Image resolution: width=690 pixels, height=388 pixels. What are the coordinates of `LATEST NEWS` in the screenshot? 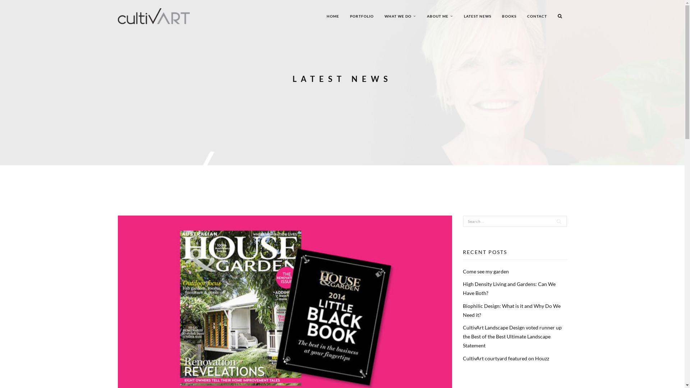 It's located at (478, 16).